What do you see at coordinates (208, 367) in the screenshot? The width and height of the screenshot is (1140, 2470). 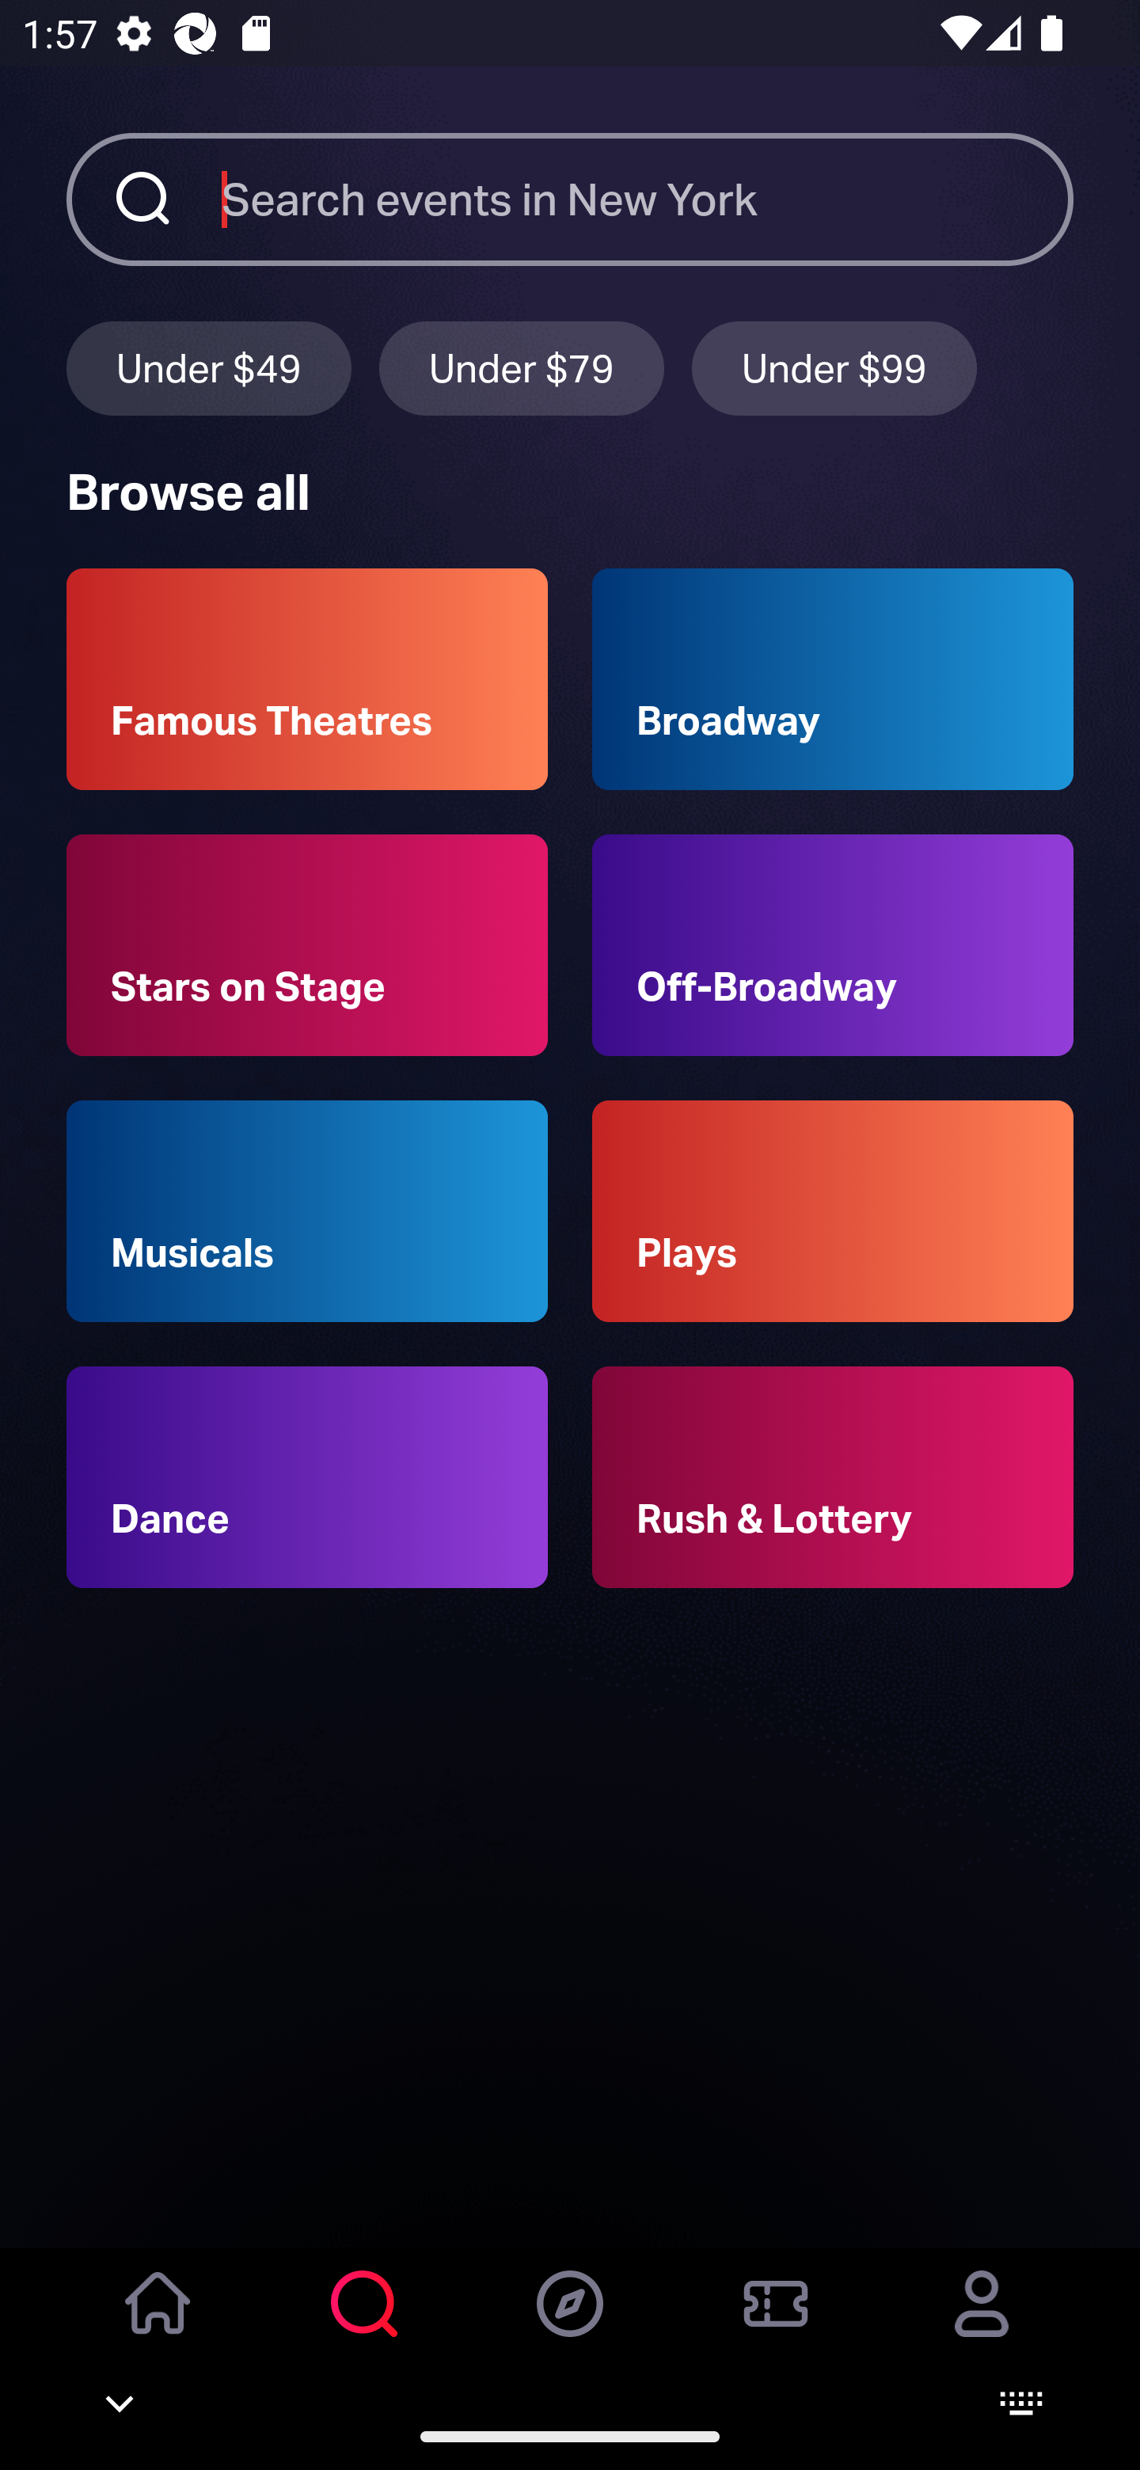 I see `Under $49` at bounding box center [208, 367].